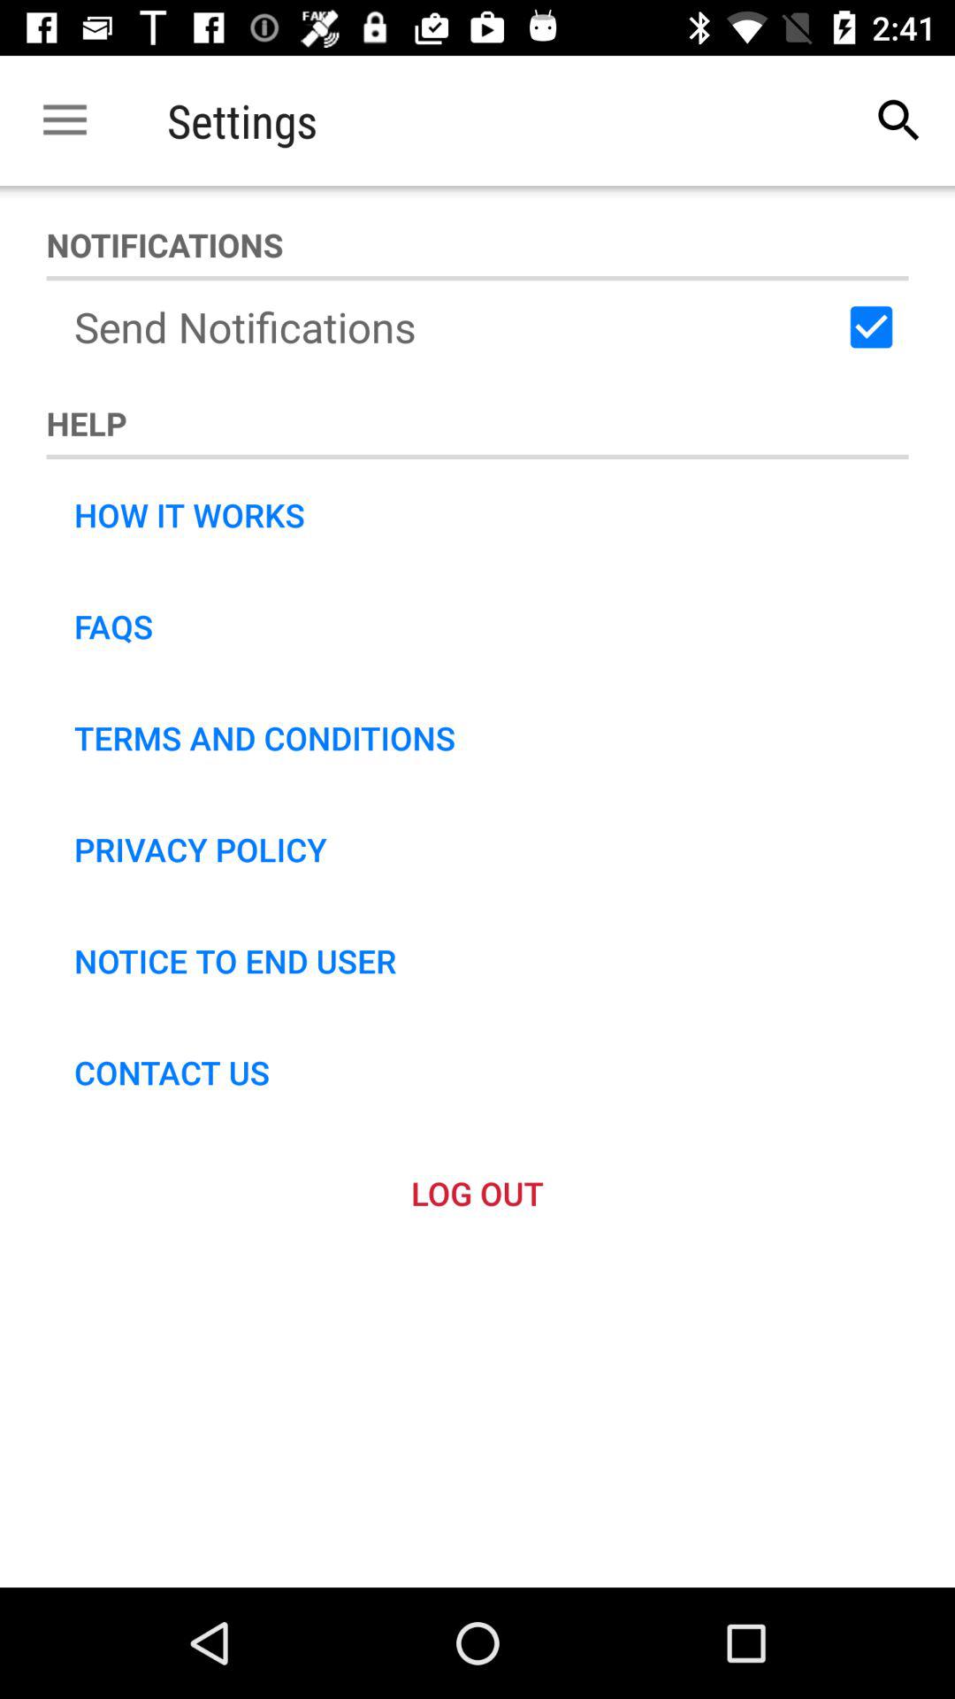 Image resolution: width=955 pixels, height=1699 pixels. I want to click on press faqs icon, so click(113, 627).